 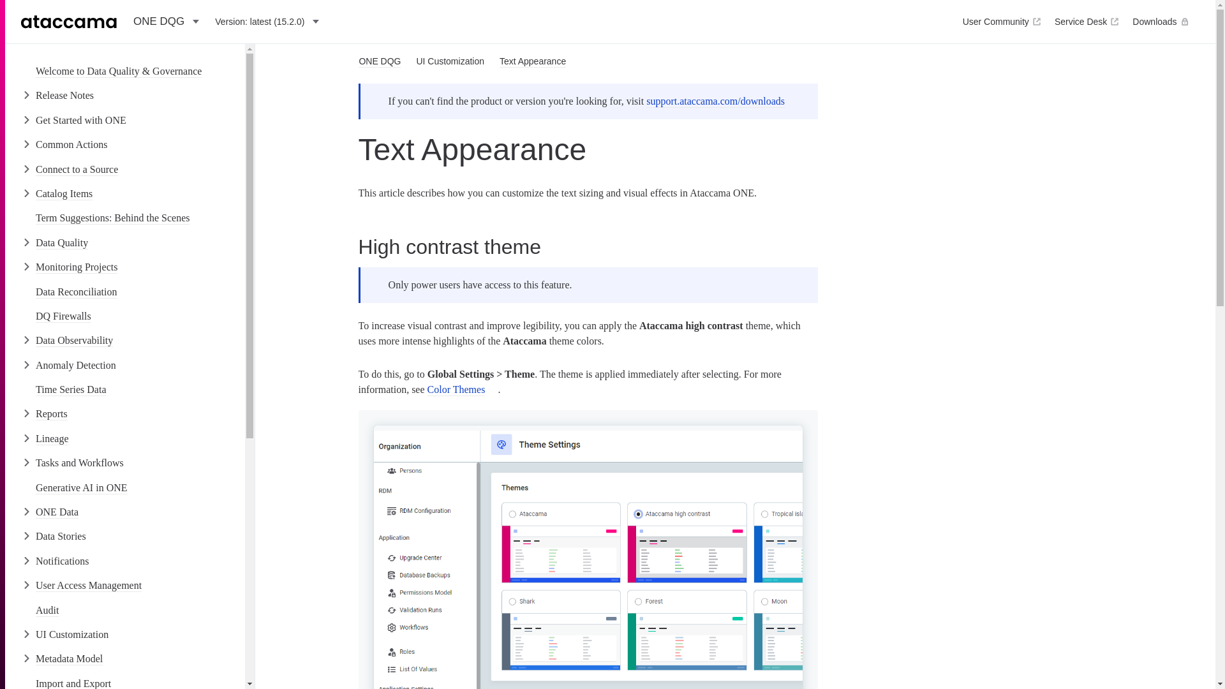 What do you see at coordinates (165, 22) in the screenshot?
I see `ONE DQG` at bounding box center [165, 22].